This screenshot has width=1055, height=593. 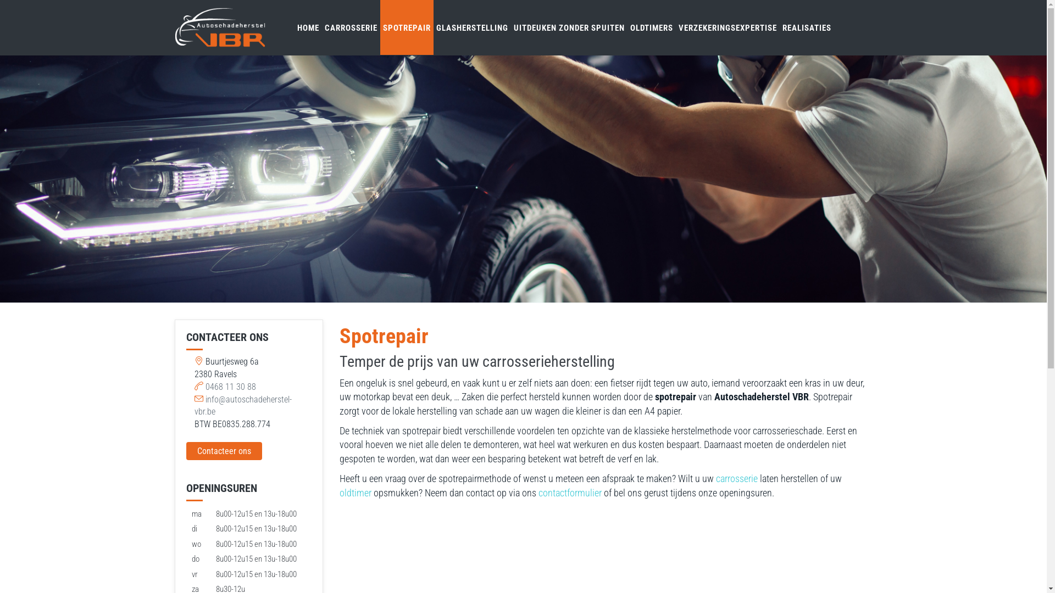 What do you see at coordinates (356, 493) in the screenshot?
I see `oldtimer` at bounding box center [356, 493].